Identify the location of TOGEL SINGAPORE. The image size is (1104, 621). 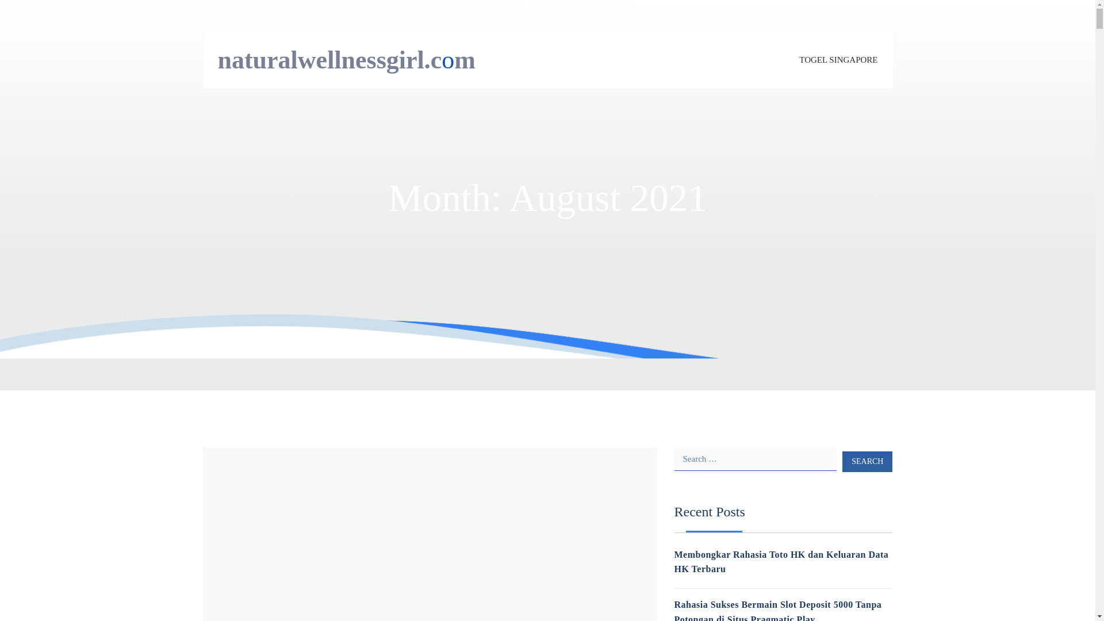
(838, 60).